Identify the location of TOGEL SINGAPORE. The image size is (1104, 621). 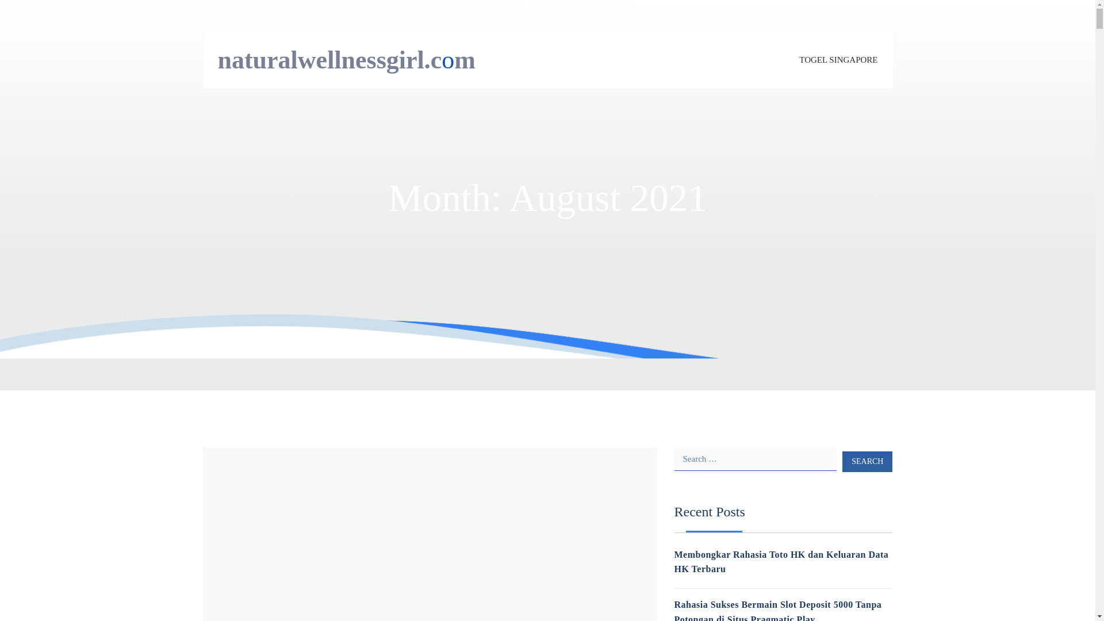
(838, 60).